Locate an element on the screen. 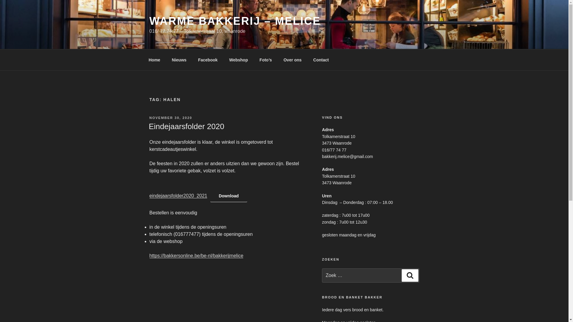  Download is located at coordinates (229, 196).